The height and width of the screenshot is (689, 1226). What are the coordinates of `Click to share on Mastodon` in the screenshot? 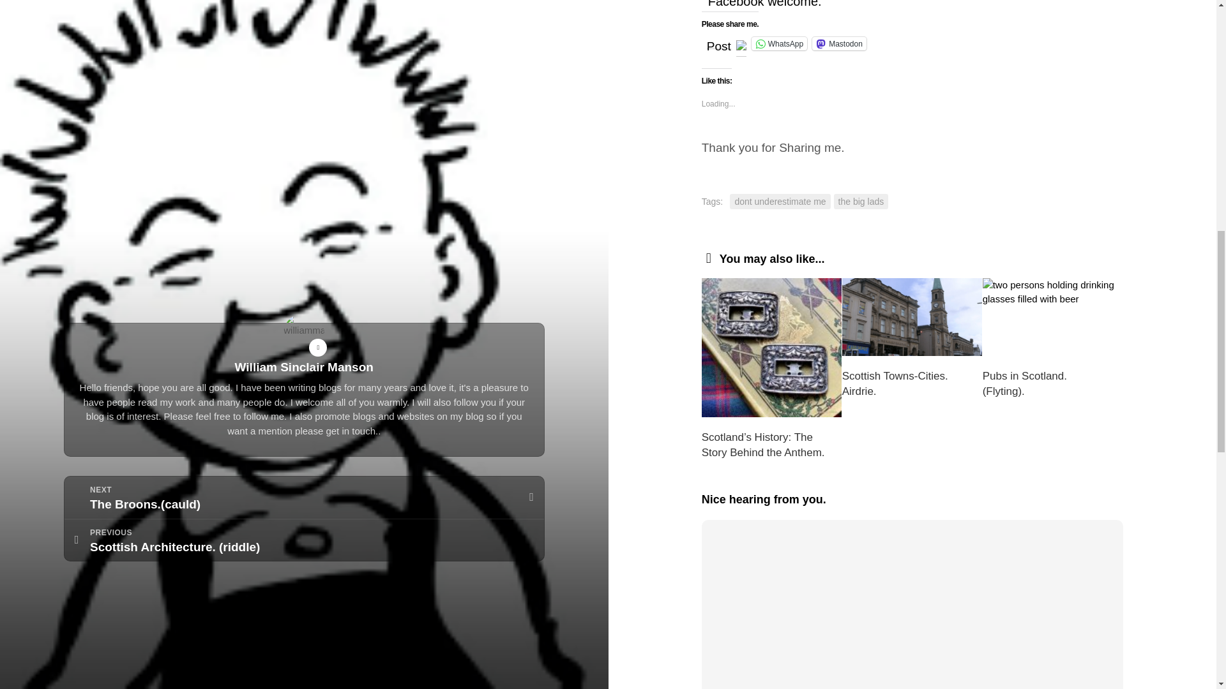 It's located at (839, 43).